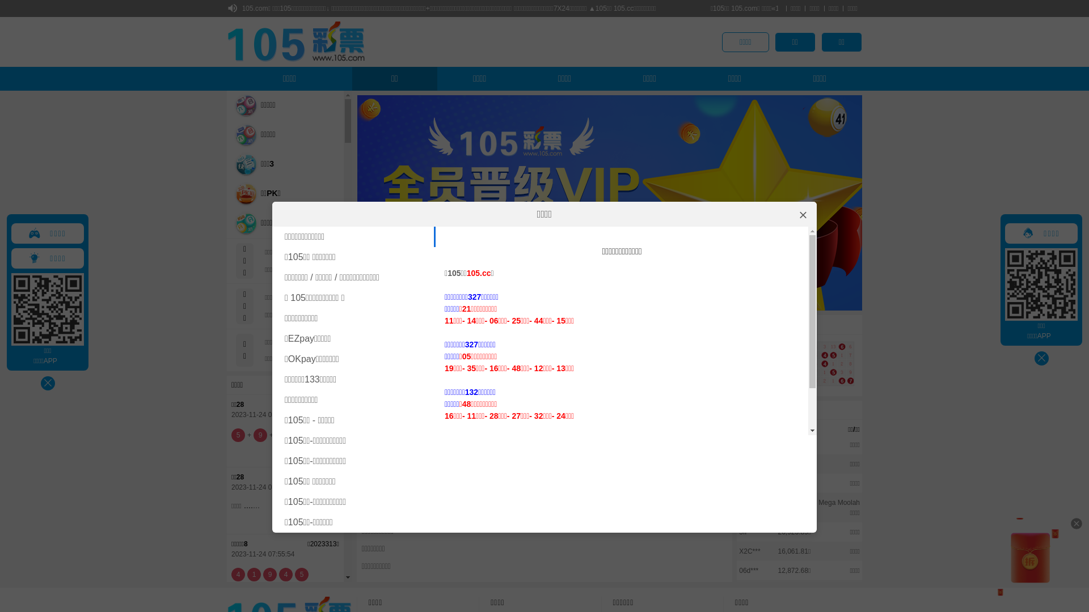 This screenshot has width=1089, height=612. Describe the element at coordinates (483, 299) in the screenshot. I see `3` at that location.